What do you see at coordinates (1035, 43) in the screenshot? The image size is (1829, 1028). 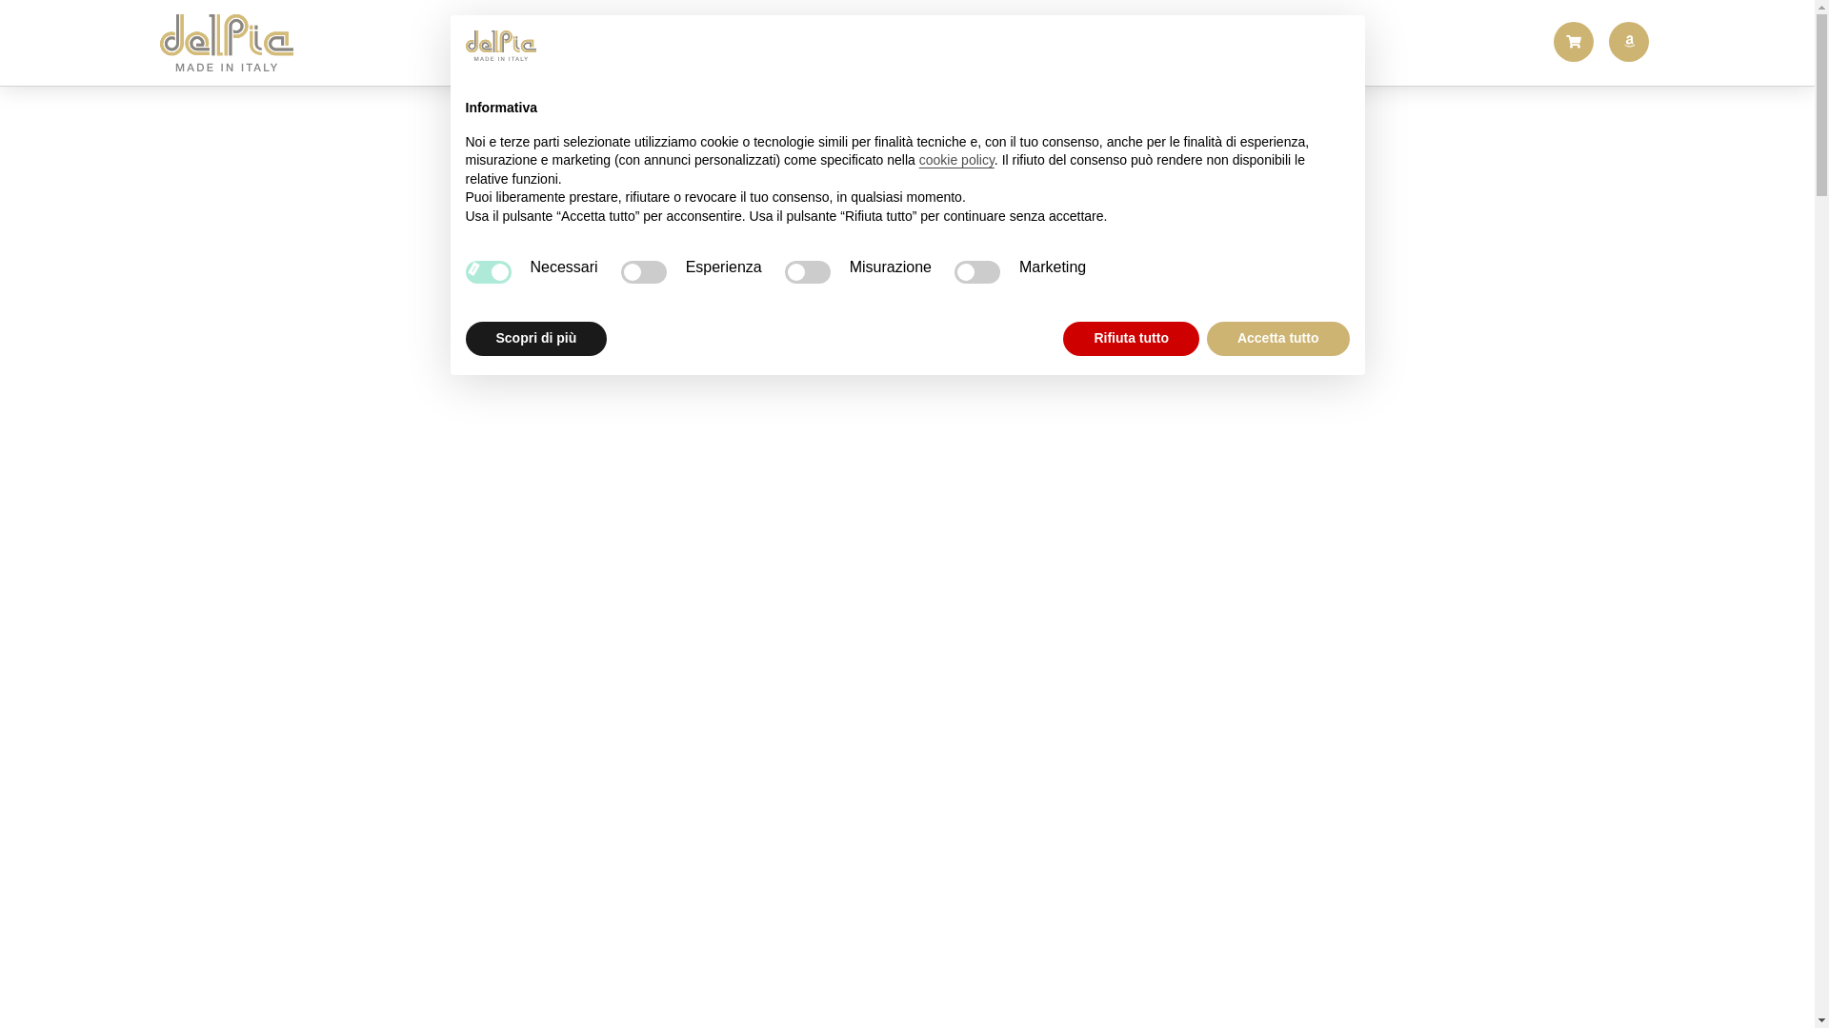 I see `SHOP` at bounding box center [1035, 43].